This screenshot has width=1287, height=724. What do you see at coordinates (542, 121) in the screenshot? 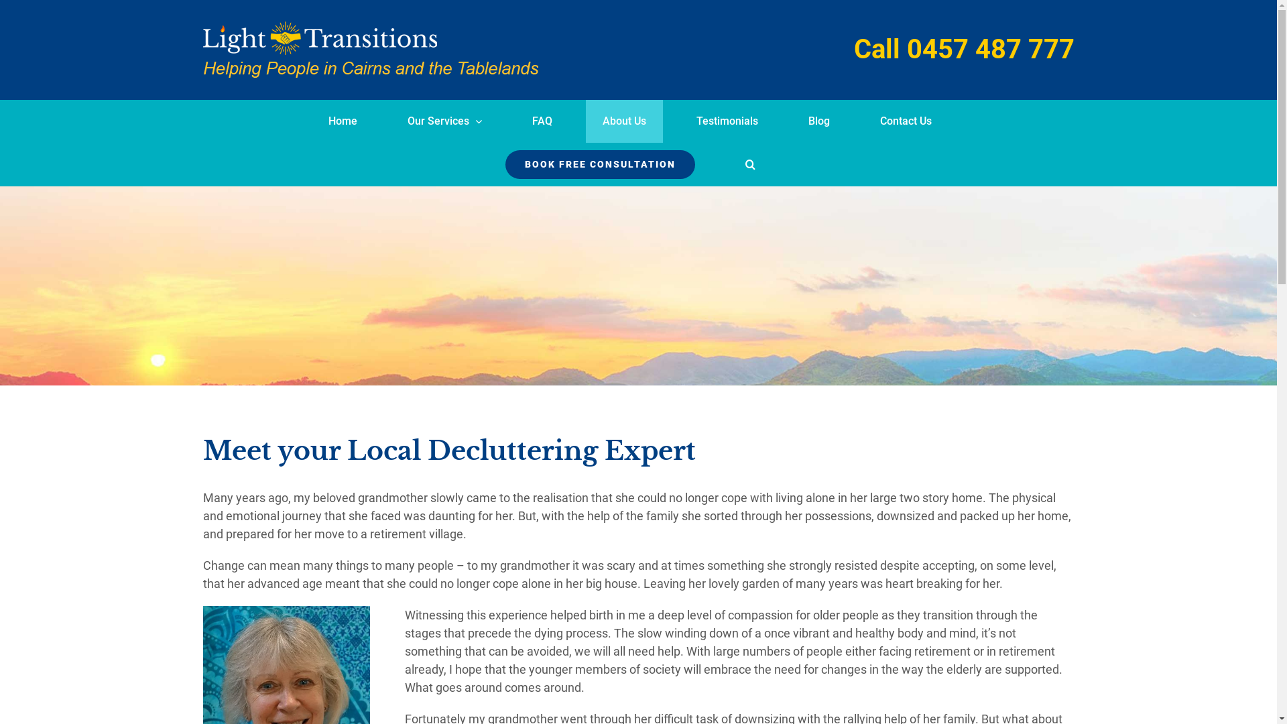
I see `FAQ` at bounding box center [542, 121].